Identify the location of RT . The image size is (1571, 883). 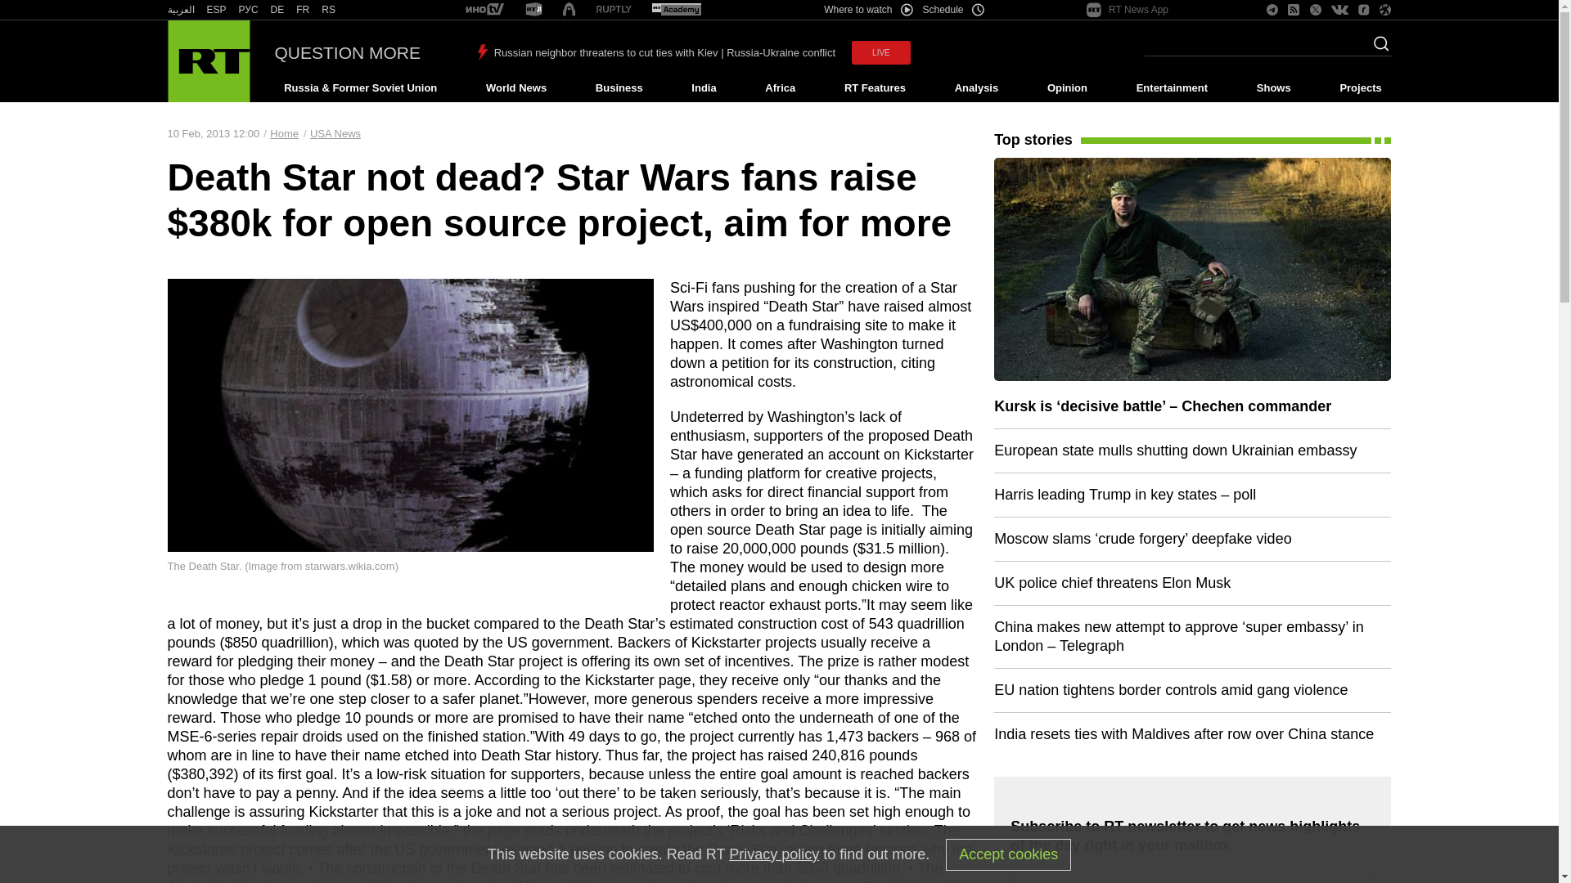
(484, 10).